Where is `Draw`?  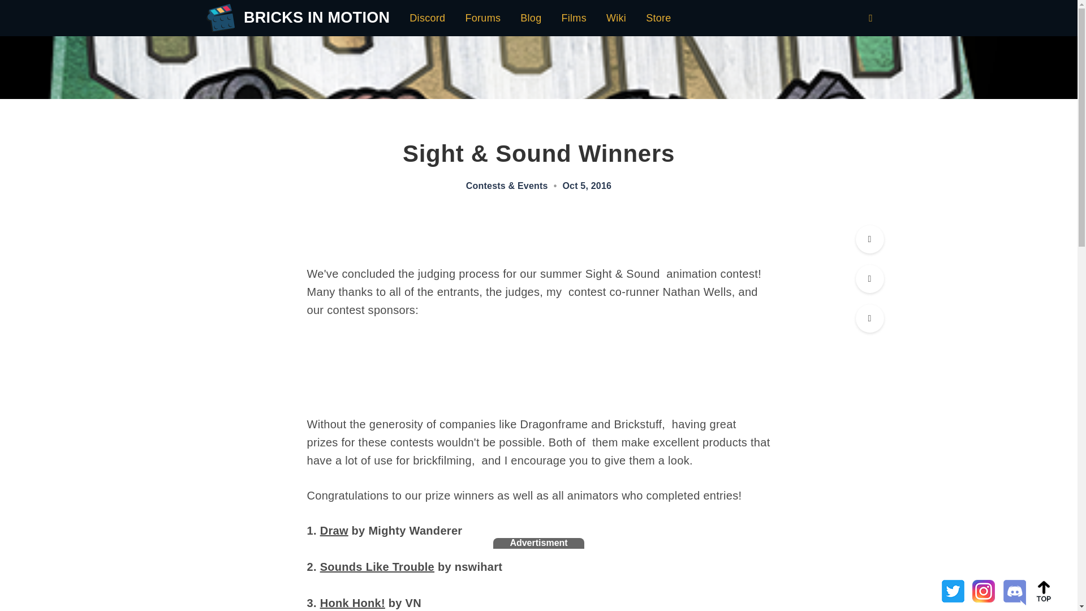
Draw is located at coordinates (334, 531).